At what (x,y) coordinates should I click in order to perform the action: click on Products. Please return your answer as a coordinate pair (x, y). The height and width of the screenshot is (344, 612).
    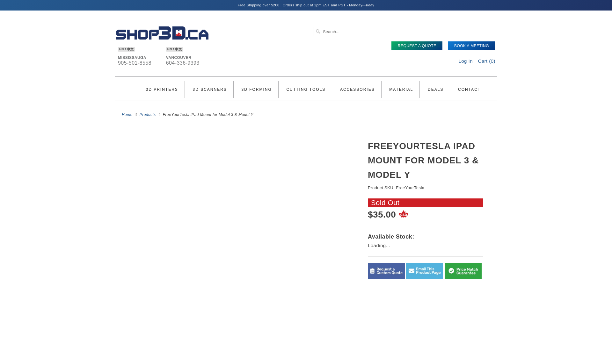
    Looking at the image, I should click on (182, 64).